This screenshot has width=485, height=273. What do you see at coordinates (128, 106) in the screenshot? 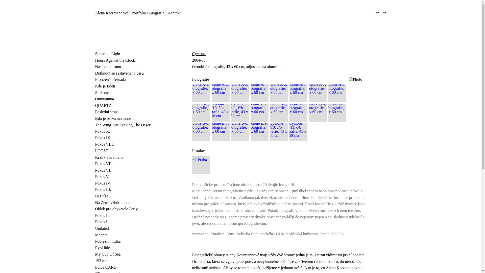
I see `QUARTZ` at bounding box center [128, 106].